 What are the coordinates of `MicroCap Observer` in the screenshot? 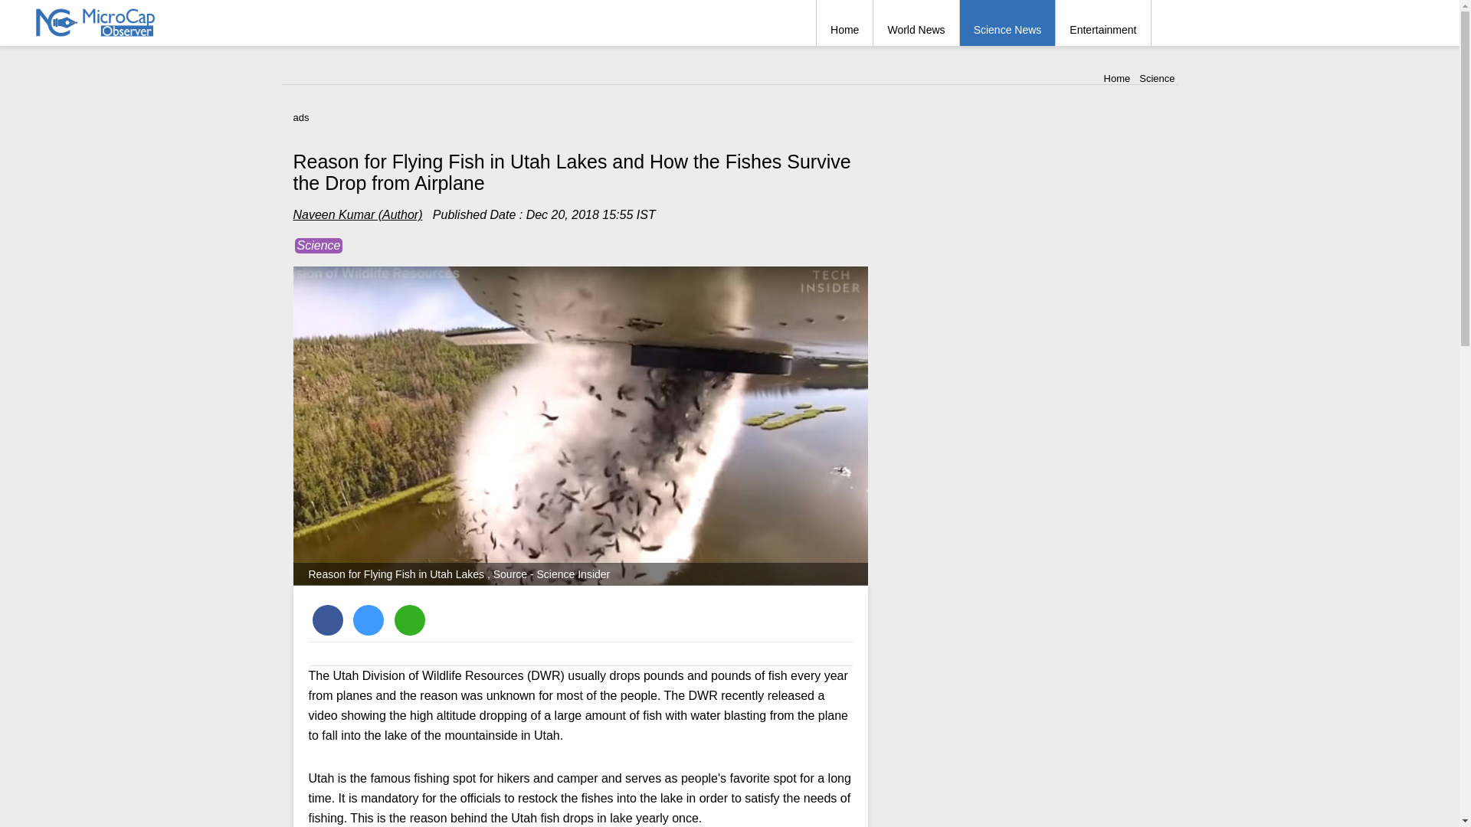 It's located at (1117, 78).